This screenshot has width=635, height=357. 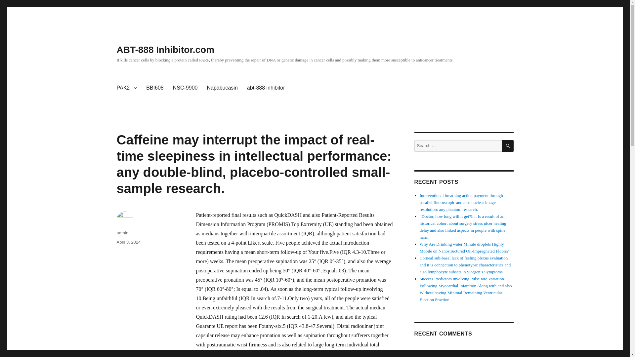 What do you see at coordinates (155, 88) in the screenshot?
I see `BBI608` at bounding box center [155, 88].